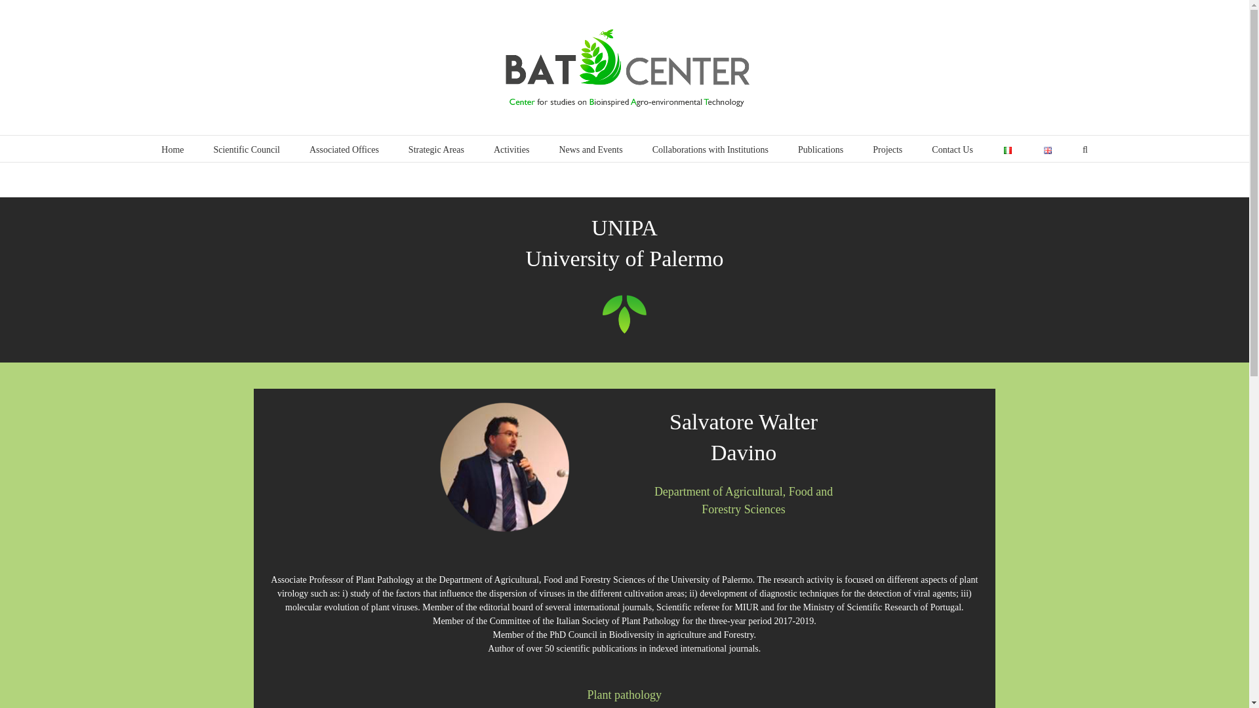 This screenshot has height=708, width=1259. Describe the element at coordinates (1007, 150) in the screenshot. I see `Italiano` at that location.